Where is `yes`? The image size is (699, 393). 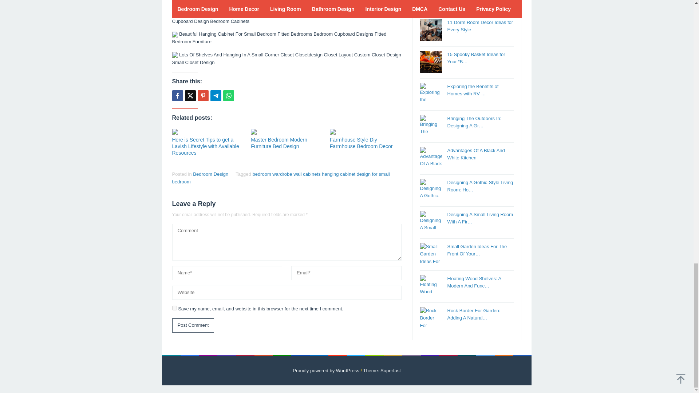
yes is located at coordinates (174, 308).